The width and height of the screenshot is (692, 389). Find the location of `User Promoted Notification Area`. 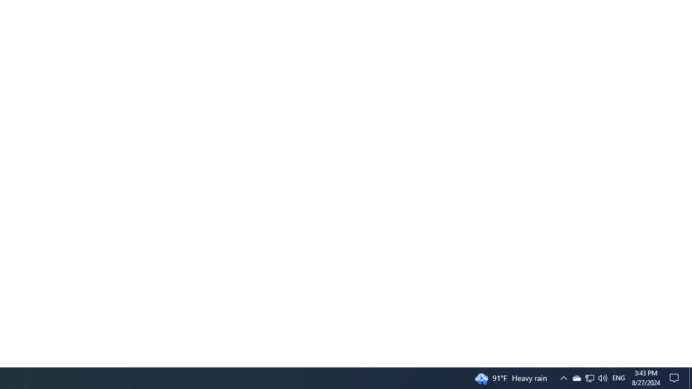

User Promoted Notification Area is located at coordinates (589, 378).